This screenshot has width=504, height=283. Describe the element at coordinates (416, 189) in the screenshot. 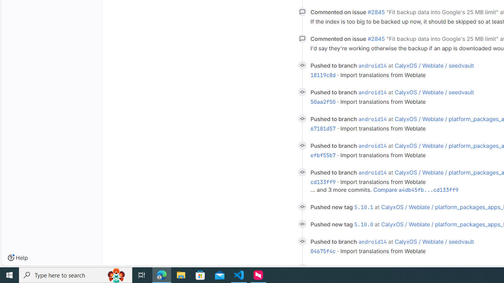

I see `Compare a4db45fb...cd133ff9` at that location.